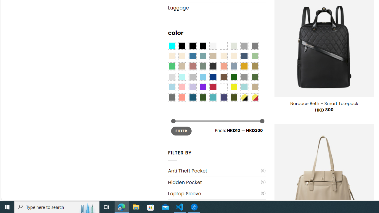  Describe the element at coordinates (244, 77) in the screenshot. I see `Gray` at that location.